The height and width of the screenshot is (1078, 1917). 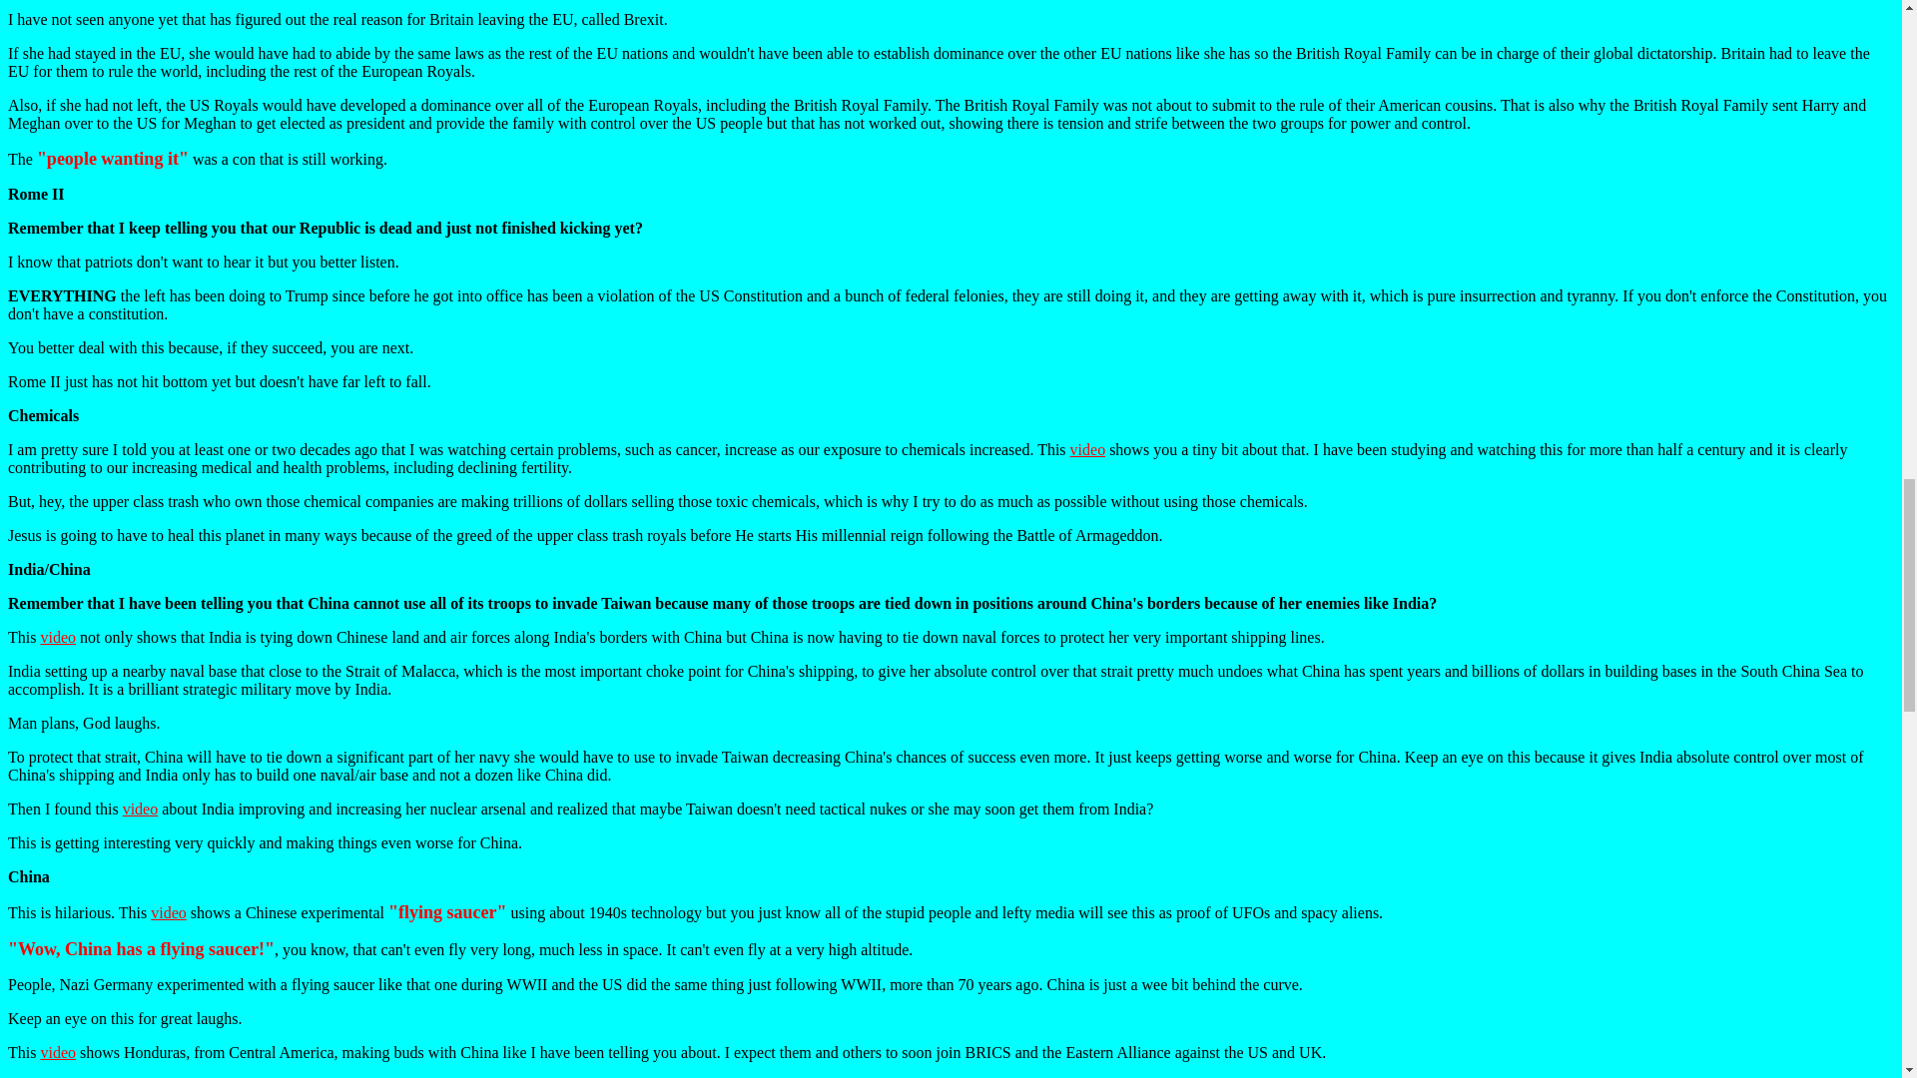 I want to click on video, so click(x=1087, y=449).